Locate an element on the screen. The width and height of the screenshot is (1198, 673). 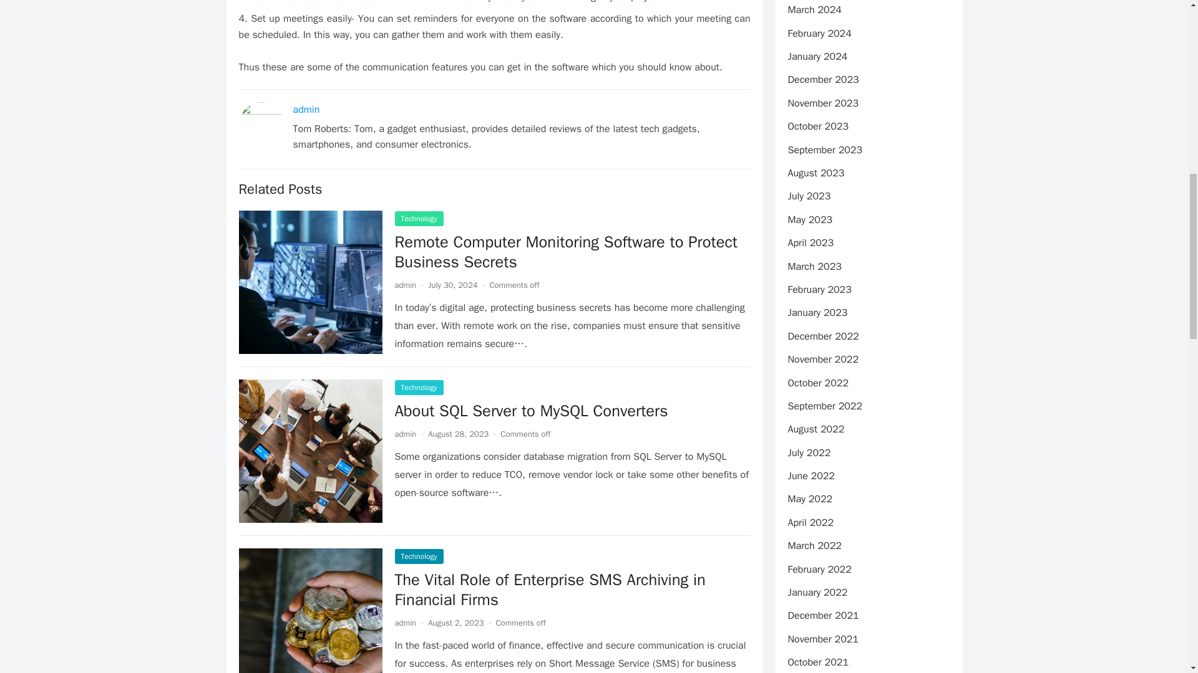
Technology is located at coordinates (418, 388).